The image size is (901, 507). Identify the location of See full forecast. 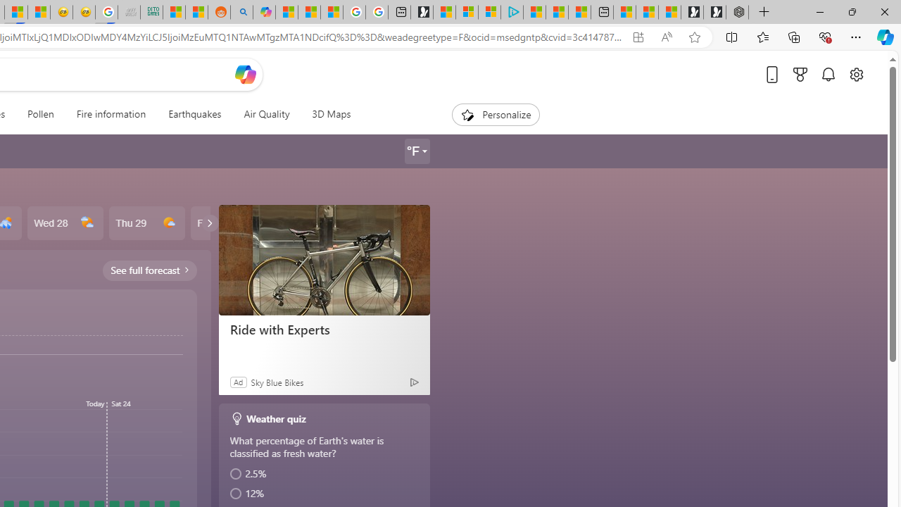
(149, 270).